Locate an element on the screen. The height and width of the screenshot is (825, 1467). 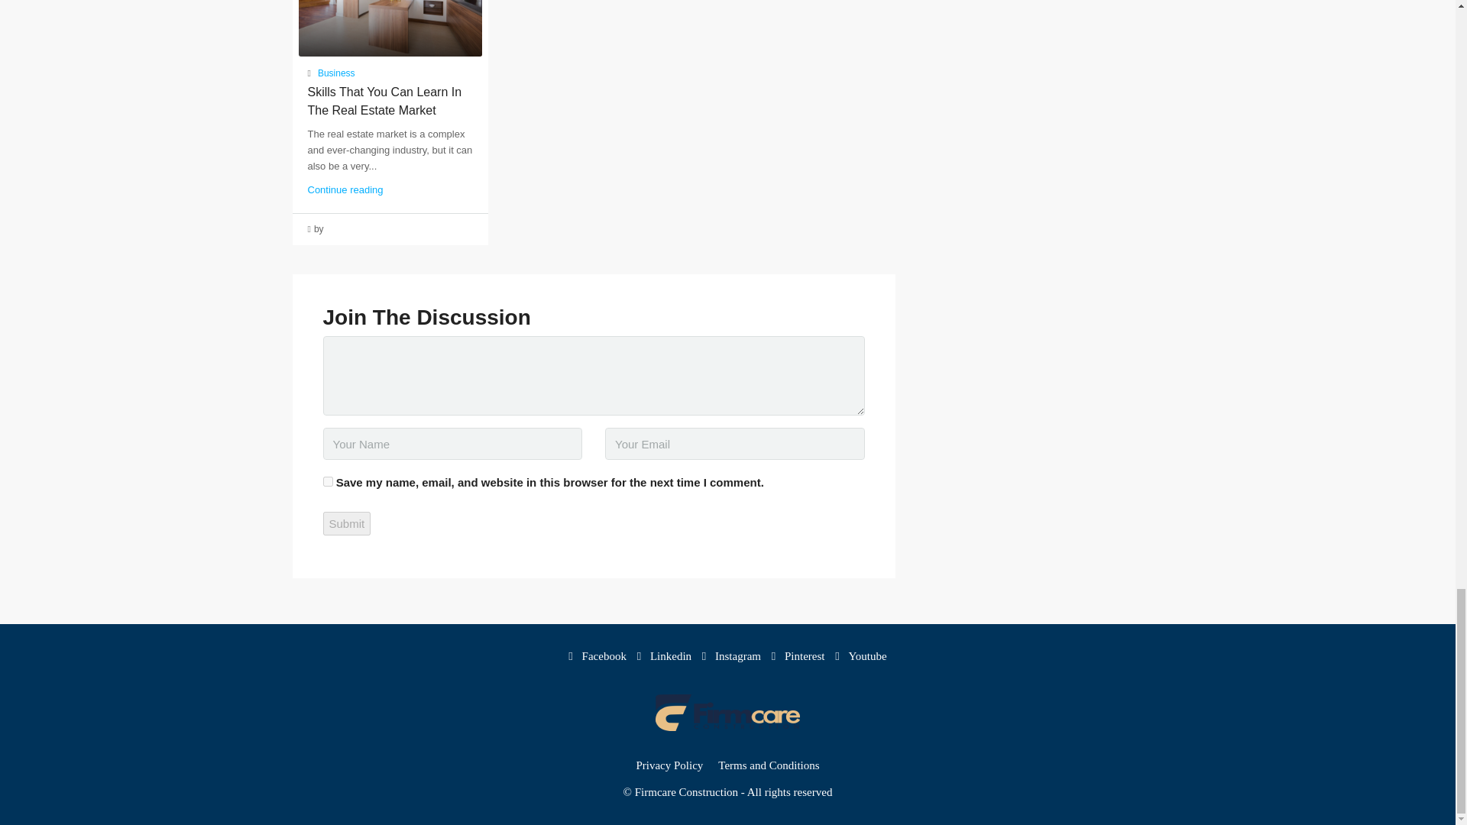
yes is located at coordinates (327, 481).